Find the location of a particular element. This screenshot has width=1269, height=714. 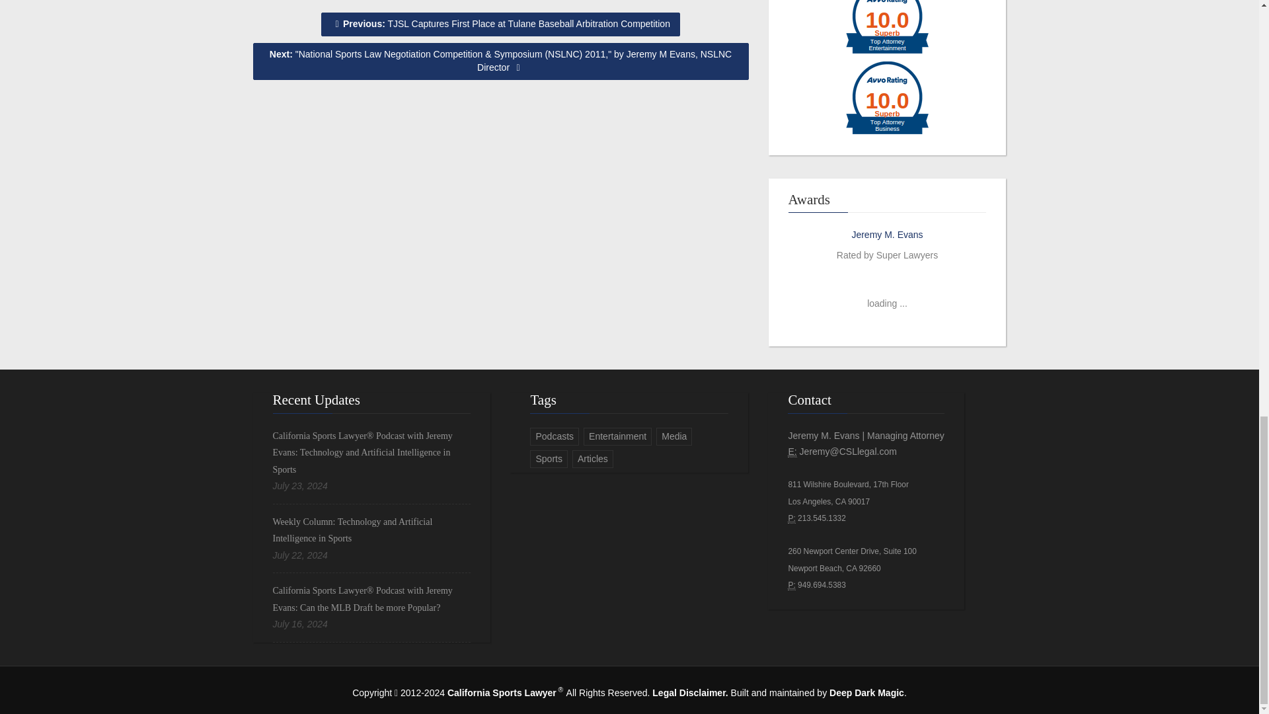

Media is located at coordinates (673, 436).